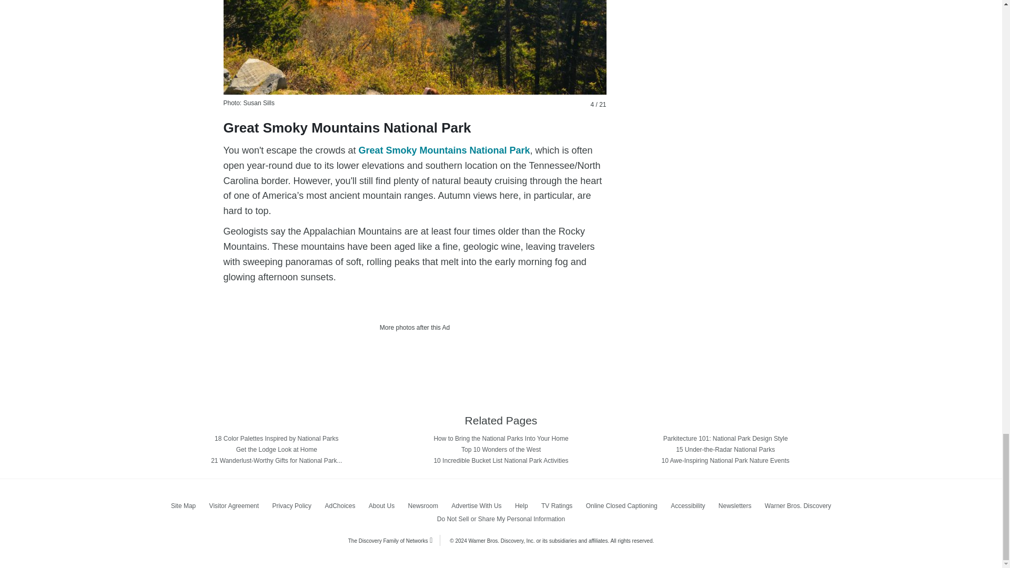 This screenshot has height=568, width=1010. I want to click on 3rd party ad content, so click(415, 360).